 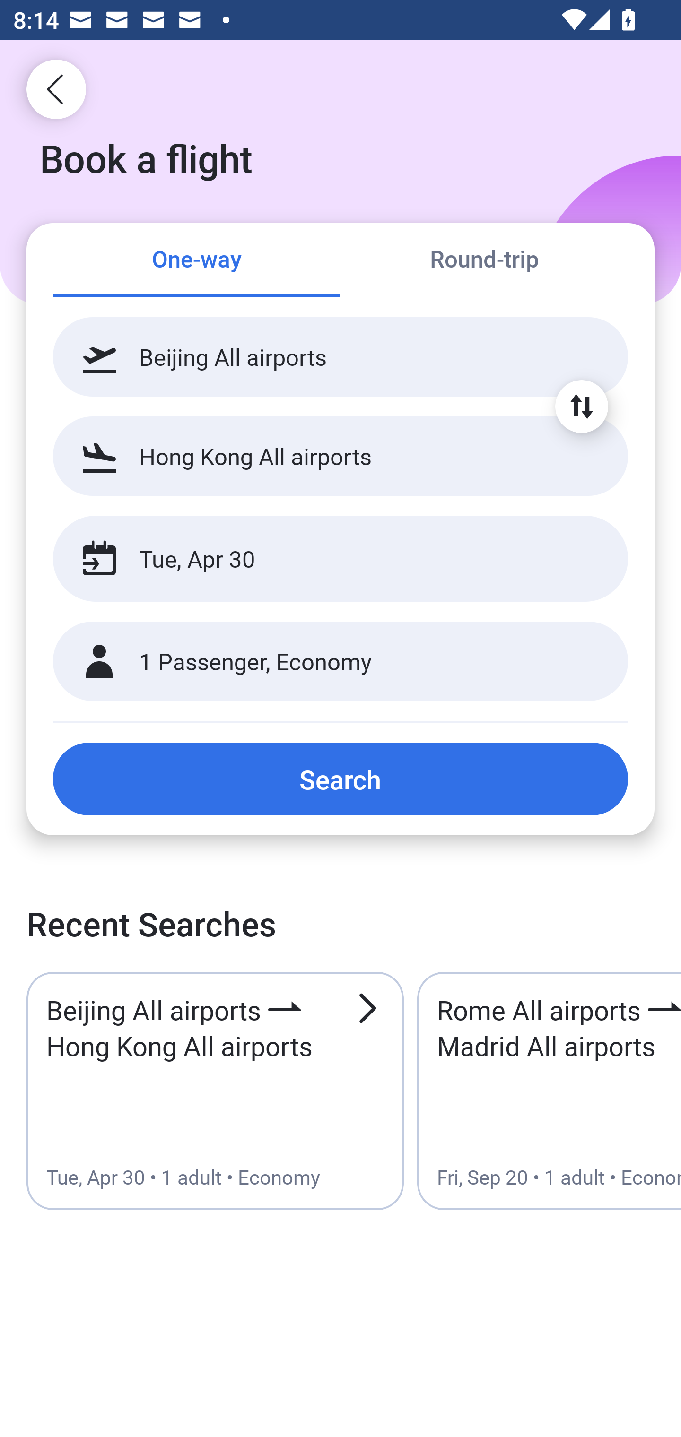 What do you see at coordinates (321, 559) in the screenshot?
I see `Tue, Apr 30` at bounding box center [321, 559].